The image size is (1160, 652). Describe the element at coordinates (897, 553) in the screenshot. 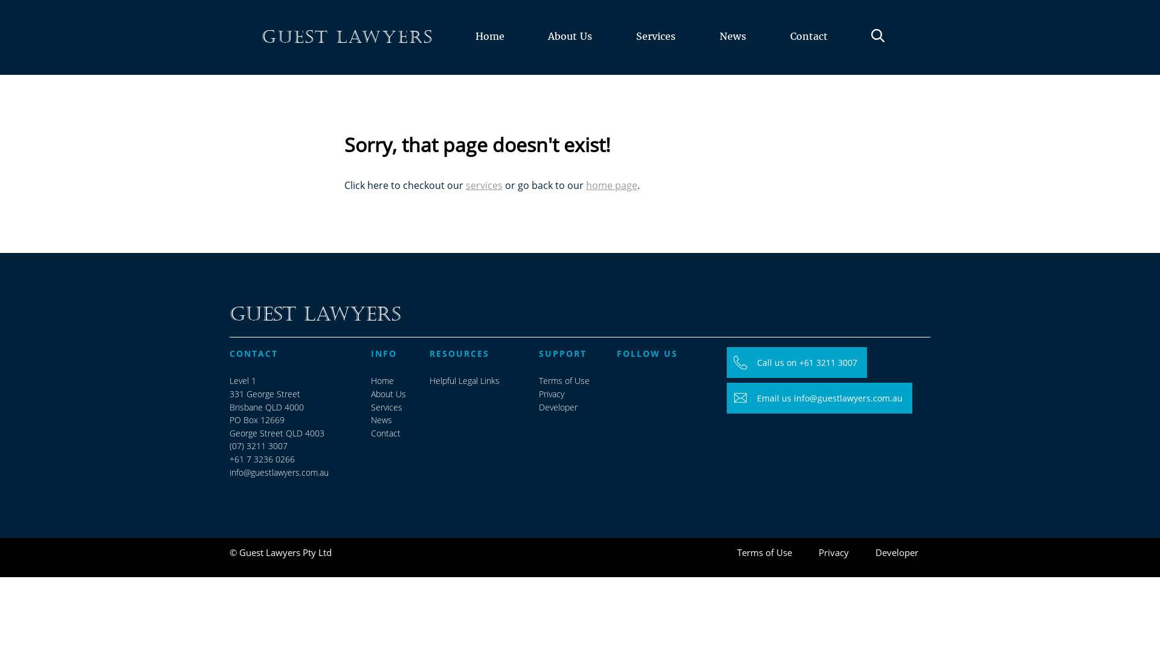

I see `Developer` at that location.